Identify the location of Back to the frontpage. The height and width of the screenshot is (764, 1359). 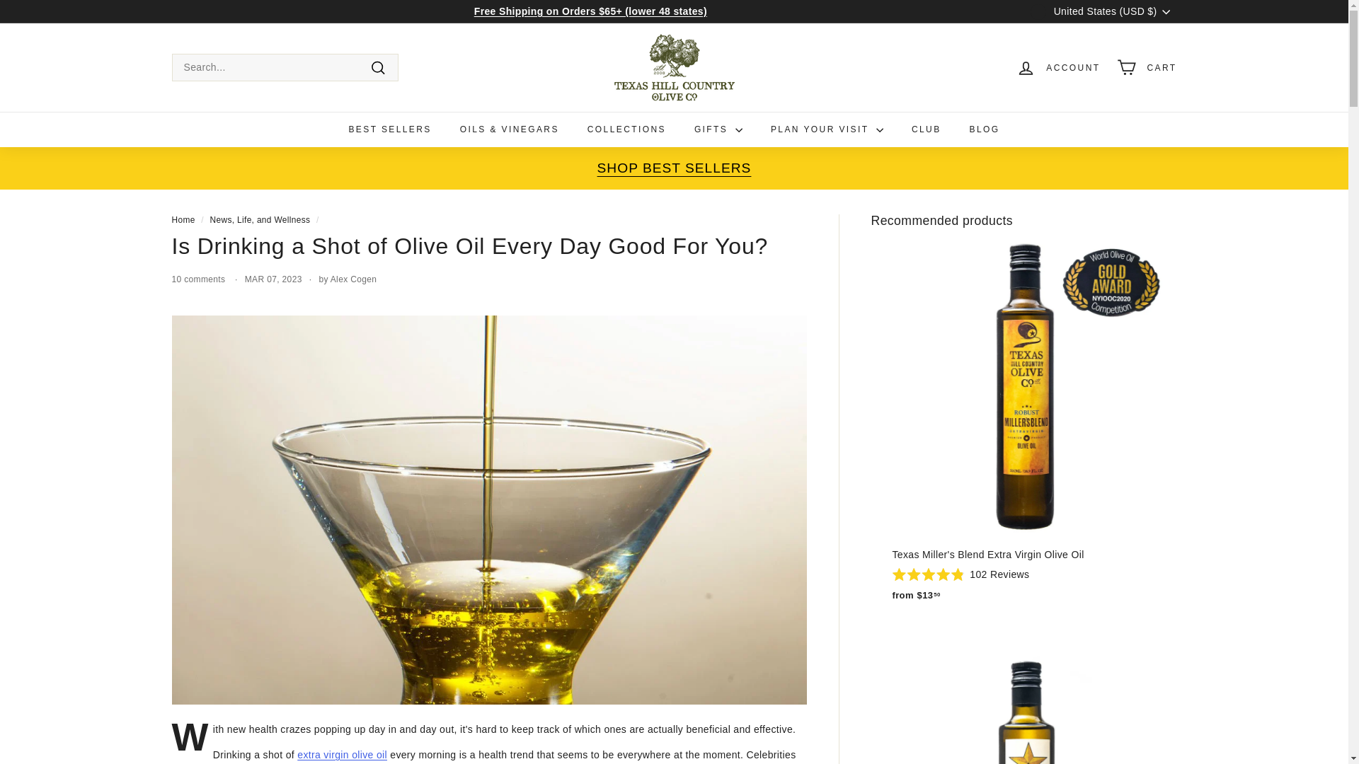
(183, 219).